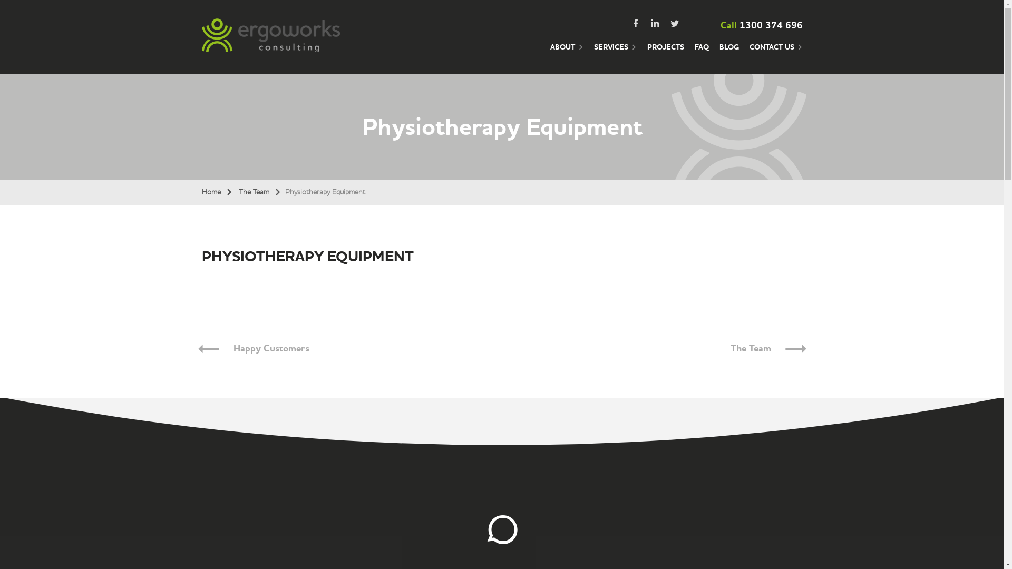 Image resolution: width=1012 pixels, height=569 pixels. I want to click on PROJECTS, so click(666, 53).